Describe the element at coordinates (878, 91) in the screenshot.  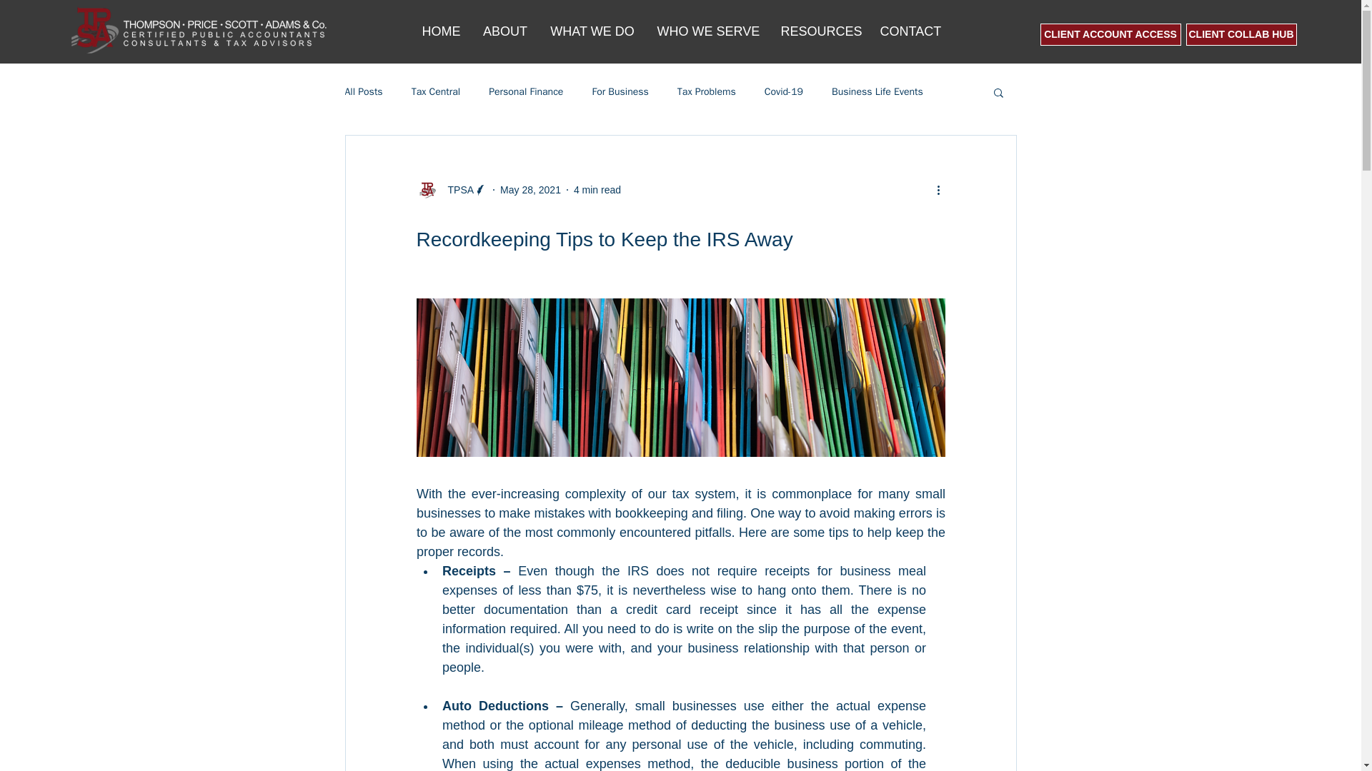
I see `Business Life Events` at that location.